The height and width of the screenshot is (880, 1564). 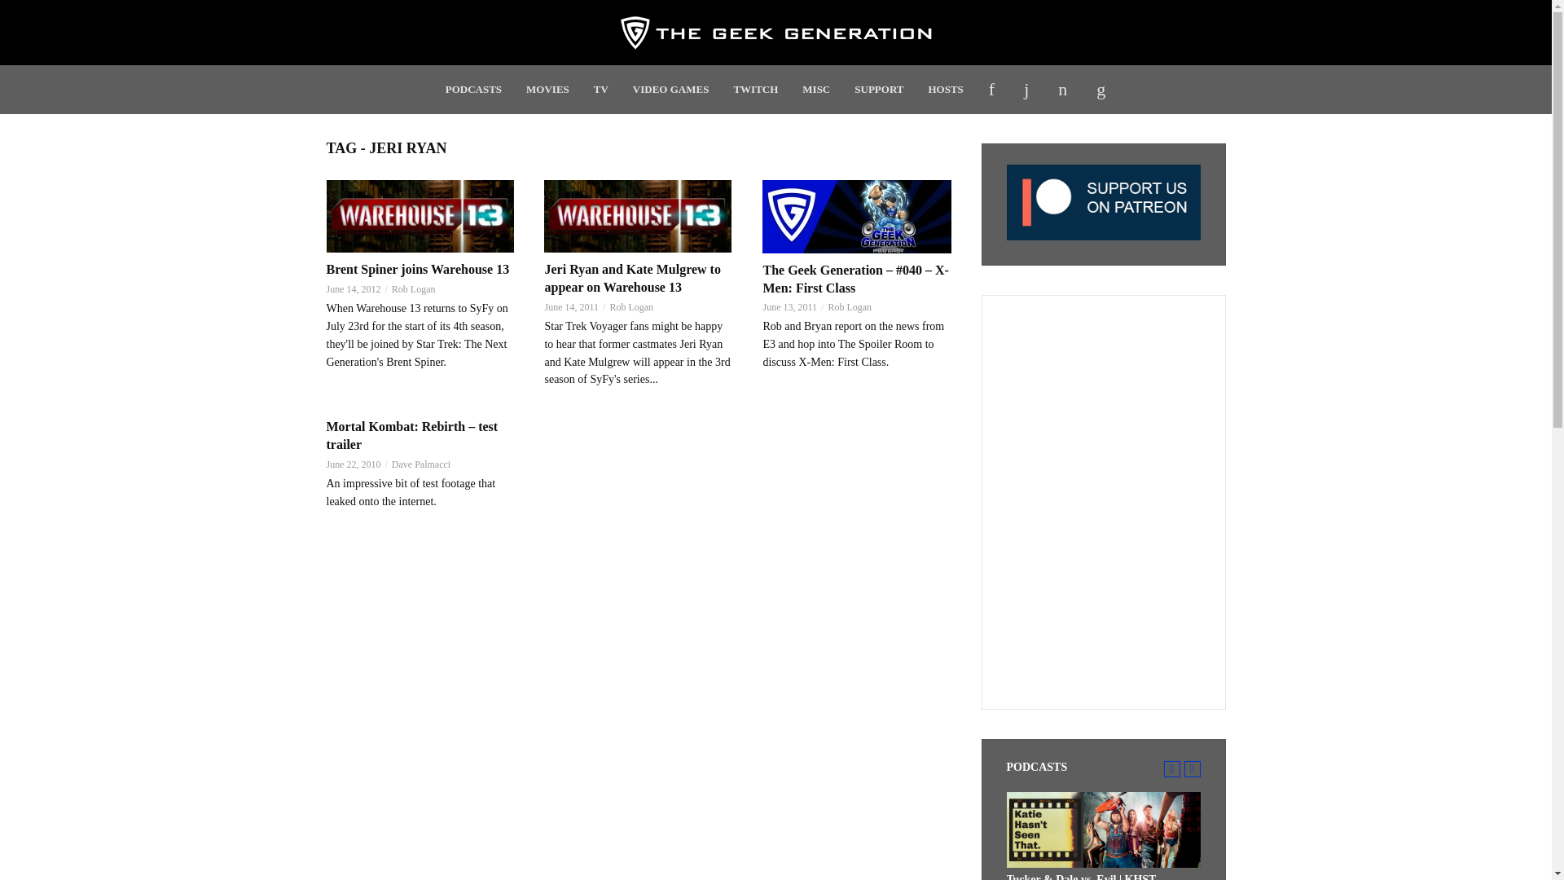 What do you see at coordinates (945, 90) in the screenshot?
I see `HOSTS` at bounding box center [945, 90].